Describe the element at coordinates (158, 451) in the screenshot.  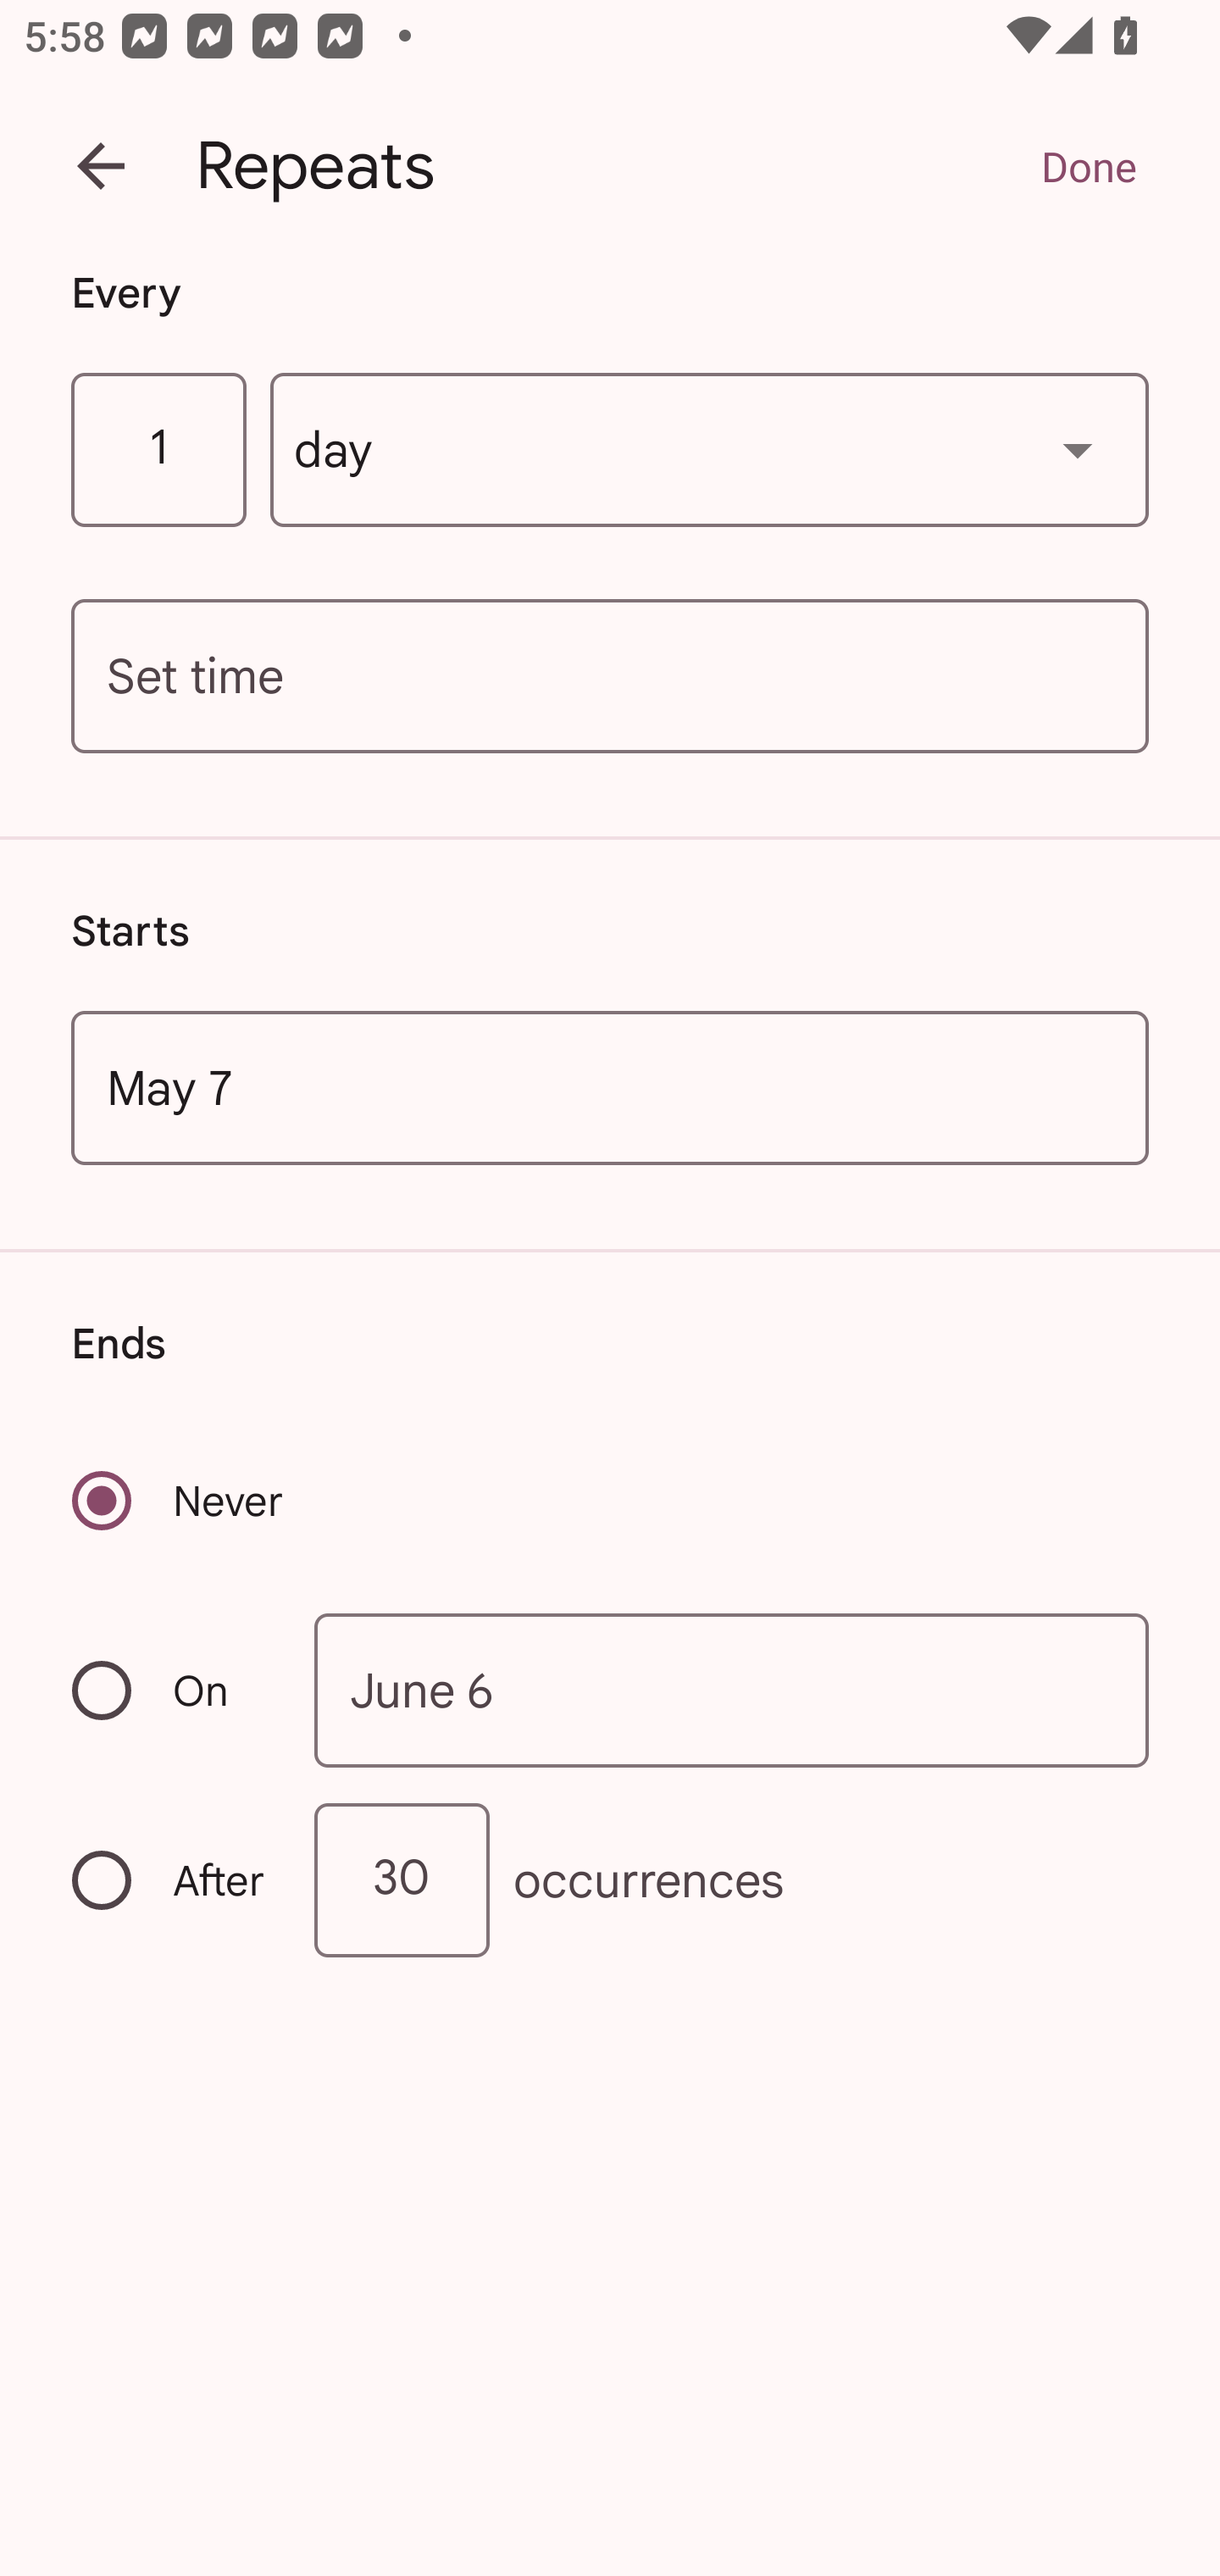
I see `1` at that location.